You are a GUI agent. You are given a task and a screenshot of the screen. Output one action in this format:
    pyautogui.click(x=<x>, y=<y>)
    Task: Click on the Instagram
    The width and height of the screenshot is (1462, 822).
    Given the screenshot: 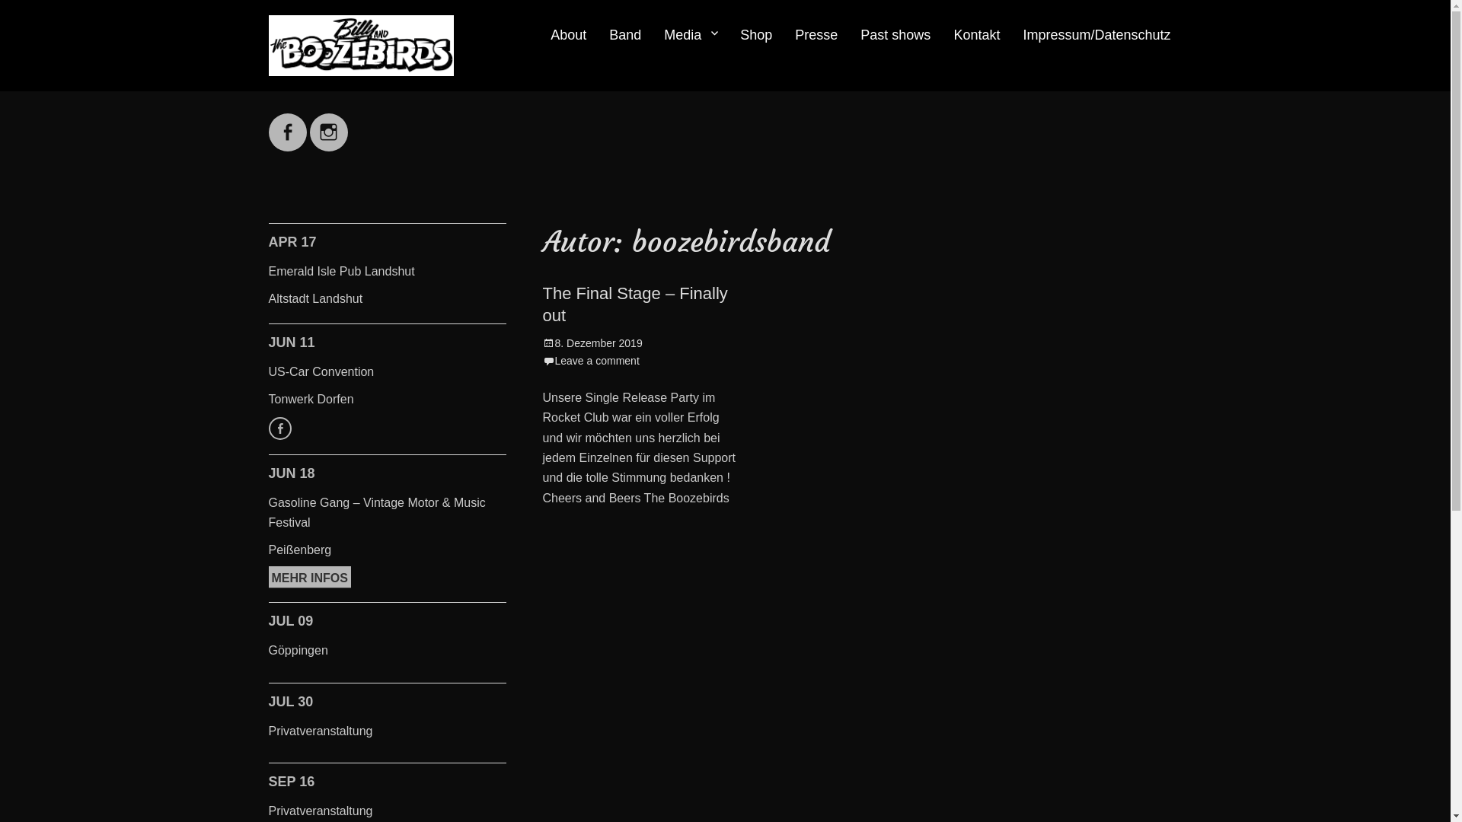 What is the action you would take?
    pyautogui.click(x=329, y=123)
    